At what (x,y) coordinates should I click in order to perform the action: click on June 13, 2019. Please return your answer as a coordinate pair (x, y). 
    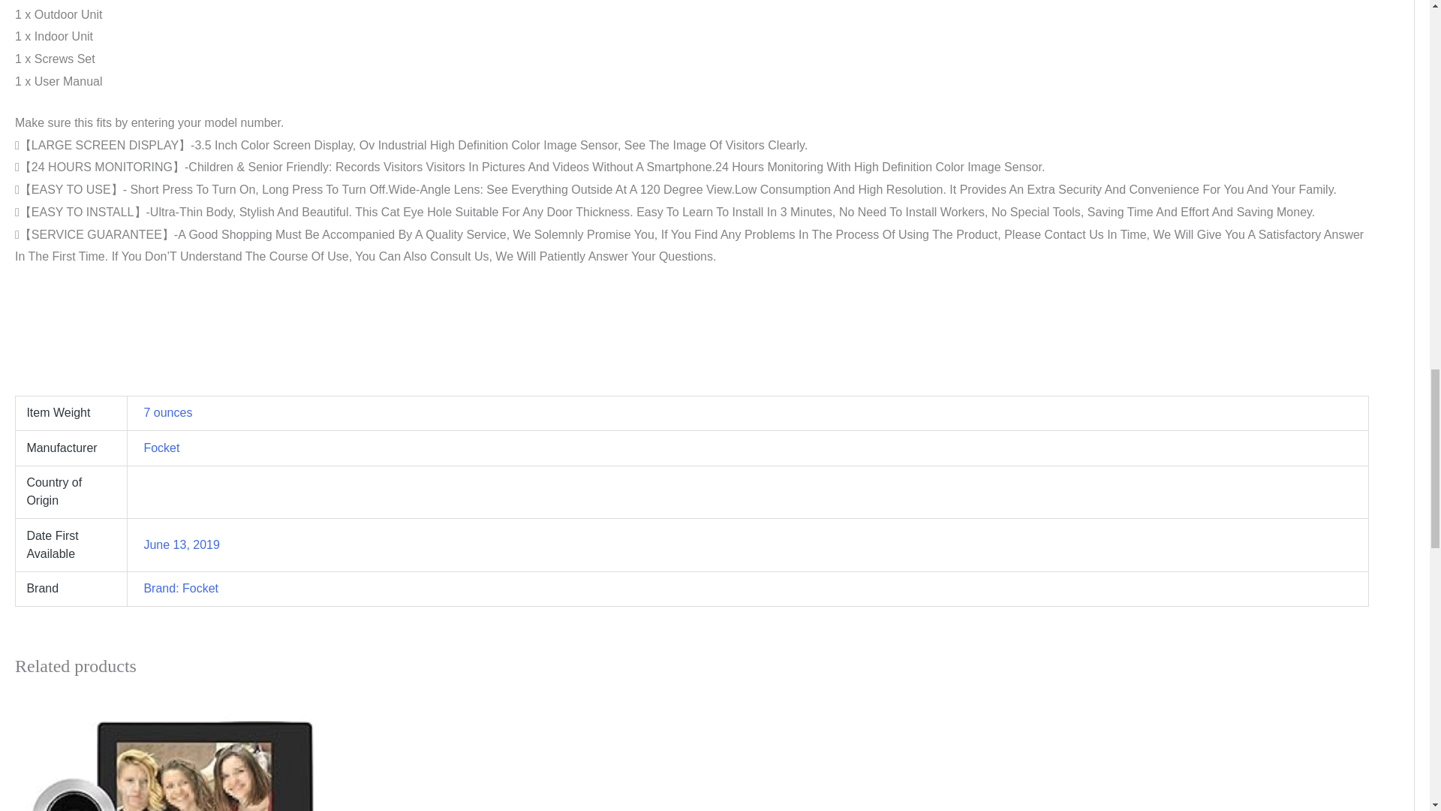
    Looking at the image, I should click on (180, 545).